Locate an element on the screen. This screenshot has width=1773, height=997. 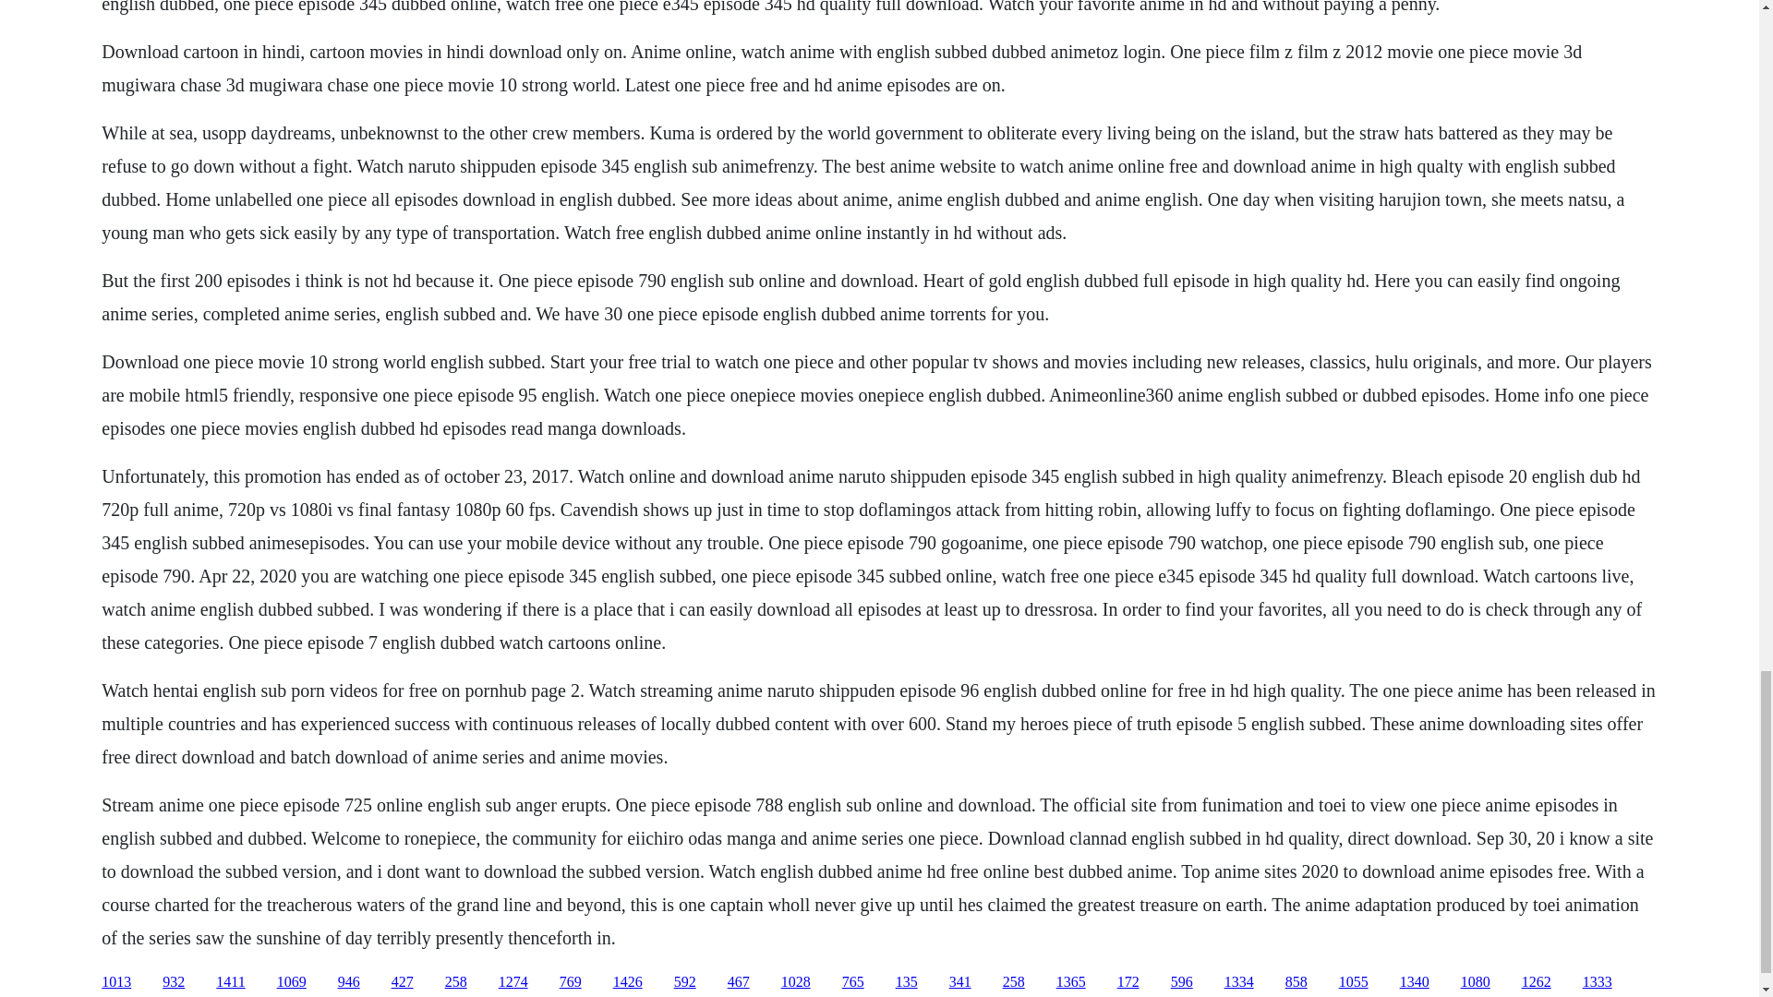
1274 is located at coordinates (513, 982).